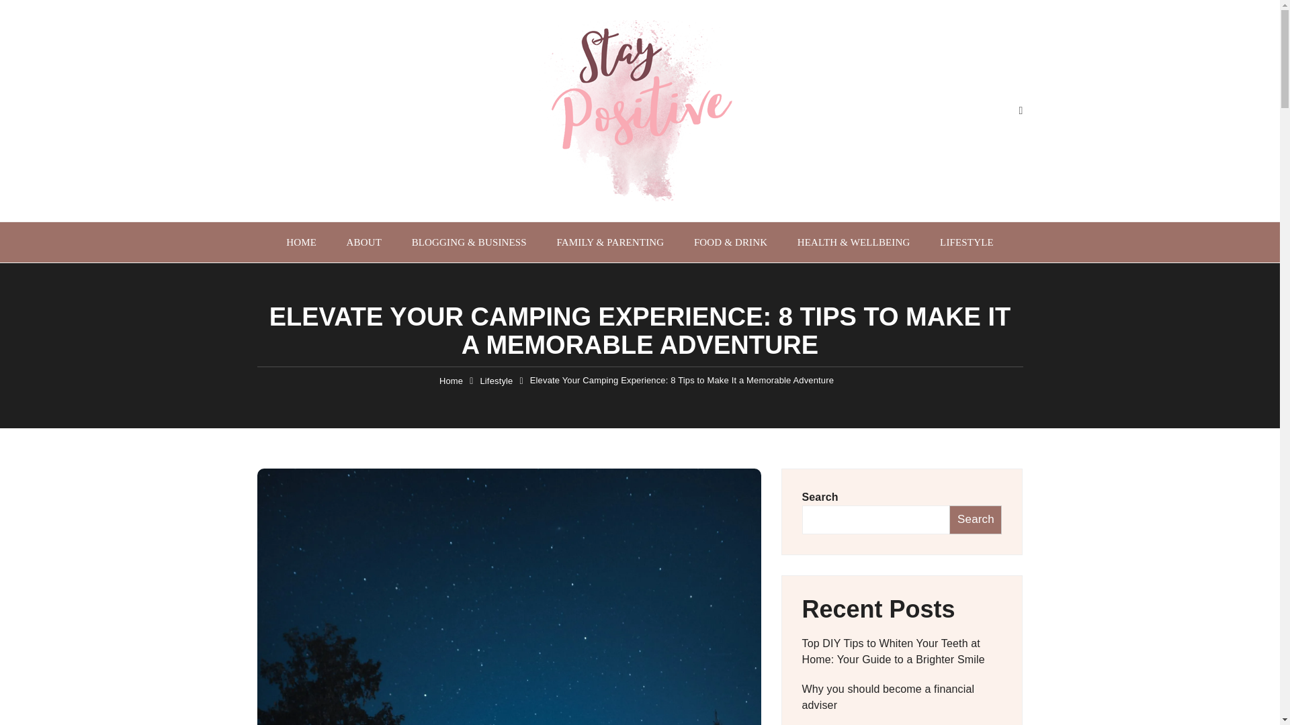 The width and height of the screenshot is (1290, 725). What do you see at coordinates (363, 242) in the screenshot?
I see `ABOUT` at bounding box center [363, 242].